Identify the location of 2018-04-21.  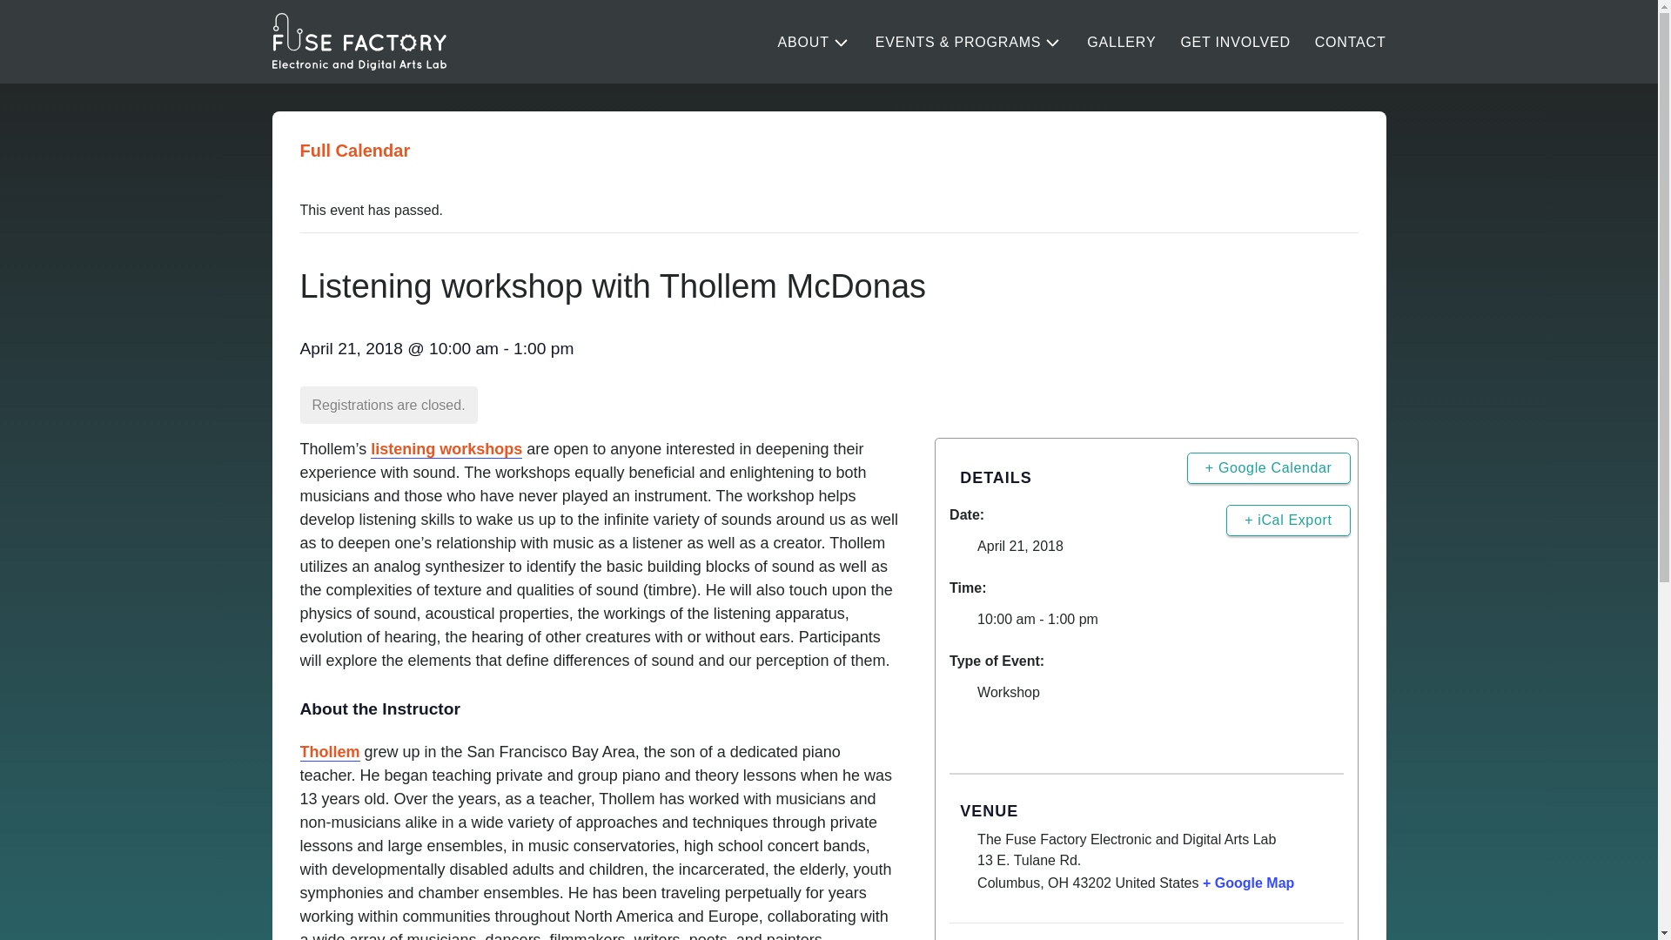
(1020, 546).